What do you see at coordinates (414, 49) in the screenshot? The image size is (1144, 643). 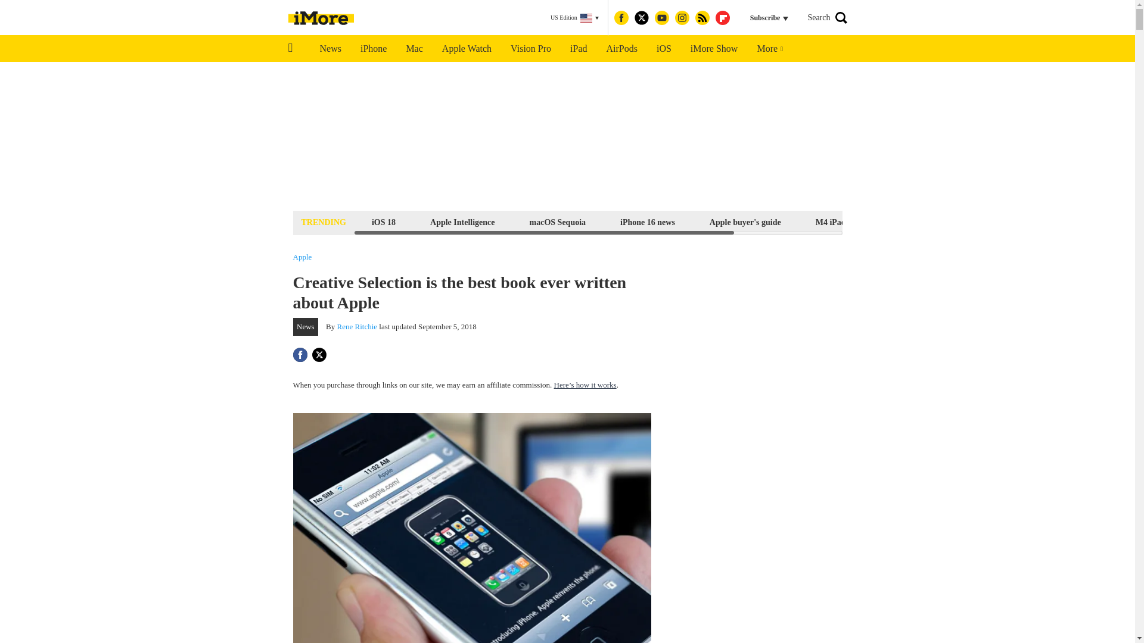 I see `Mac` at bounding box center [414, 49].